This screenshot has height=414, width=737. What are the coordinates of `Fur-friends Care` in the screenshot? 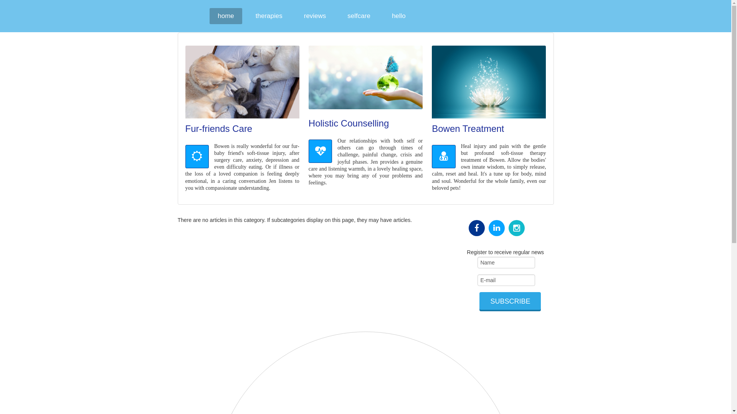 It's located at (219, 129).